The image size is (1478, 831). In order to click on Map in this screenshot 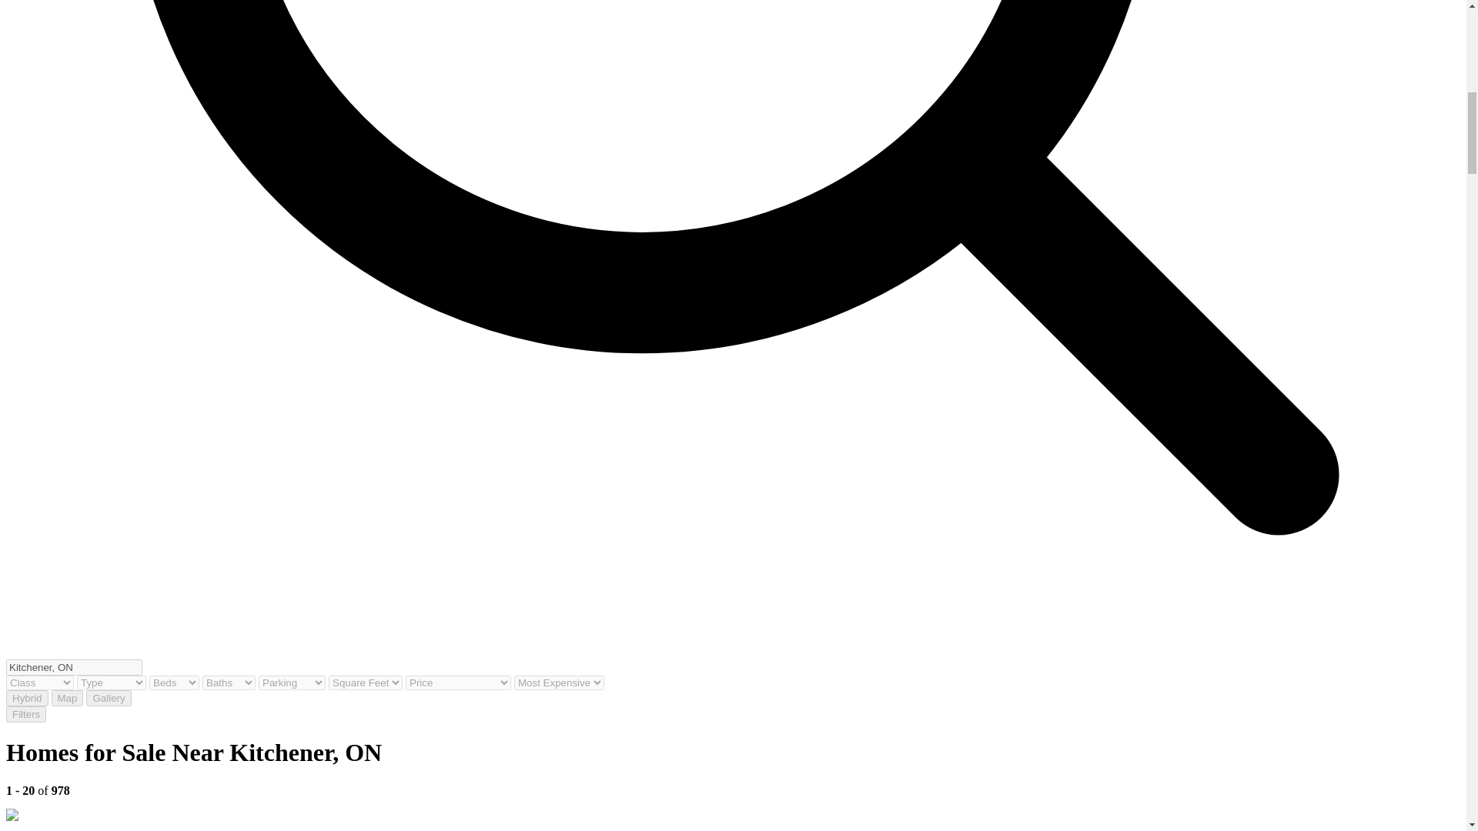, I will do `click(68, 699)`.